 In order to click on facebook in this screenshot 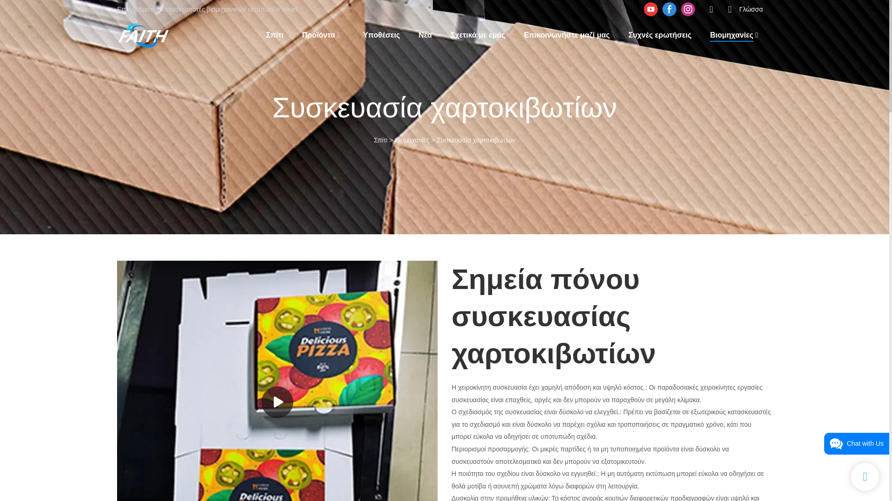, I will do `click(669, 9)`.